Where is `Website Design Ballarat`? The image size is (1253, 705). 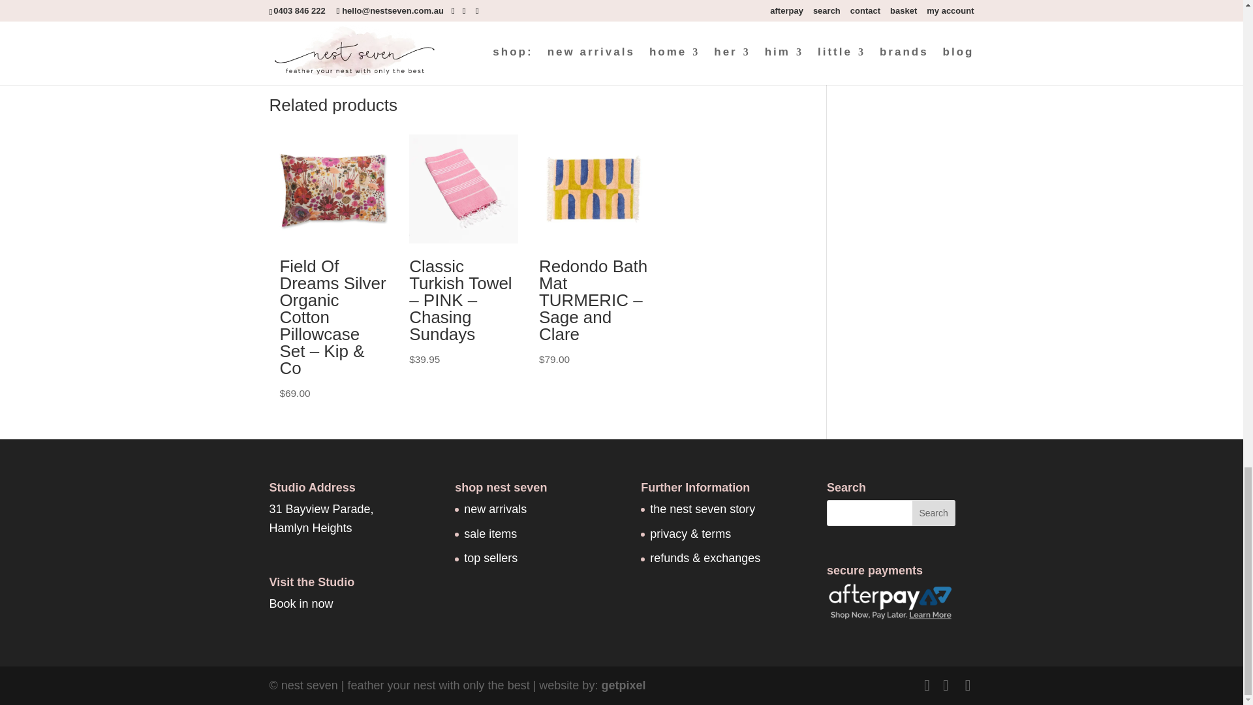
Website Design Ballarat is located at coordinates (623, 685).